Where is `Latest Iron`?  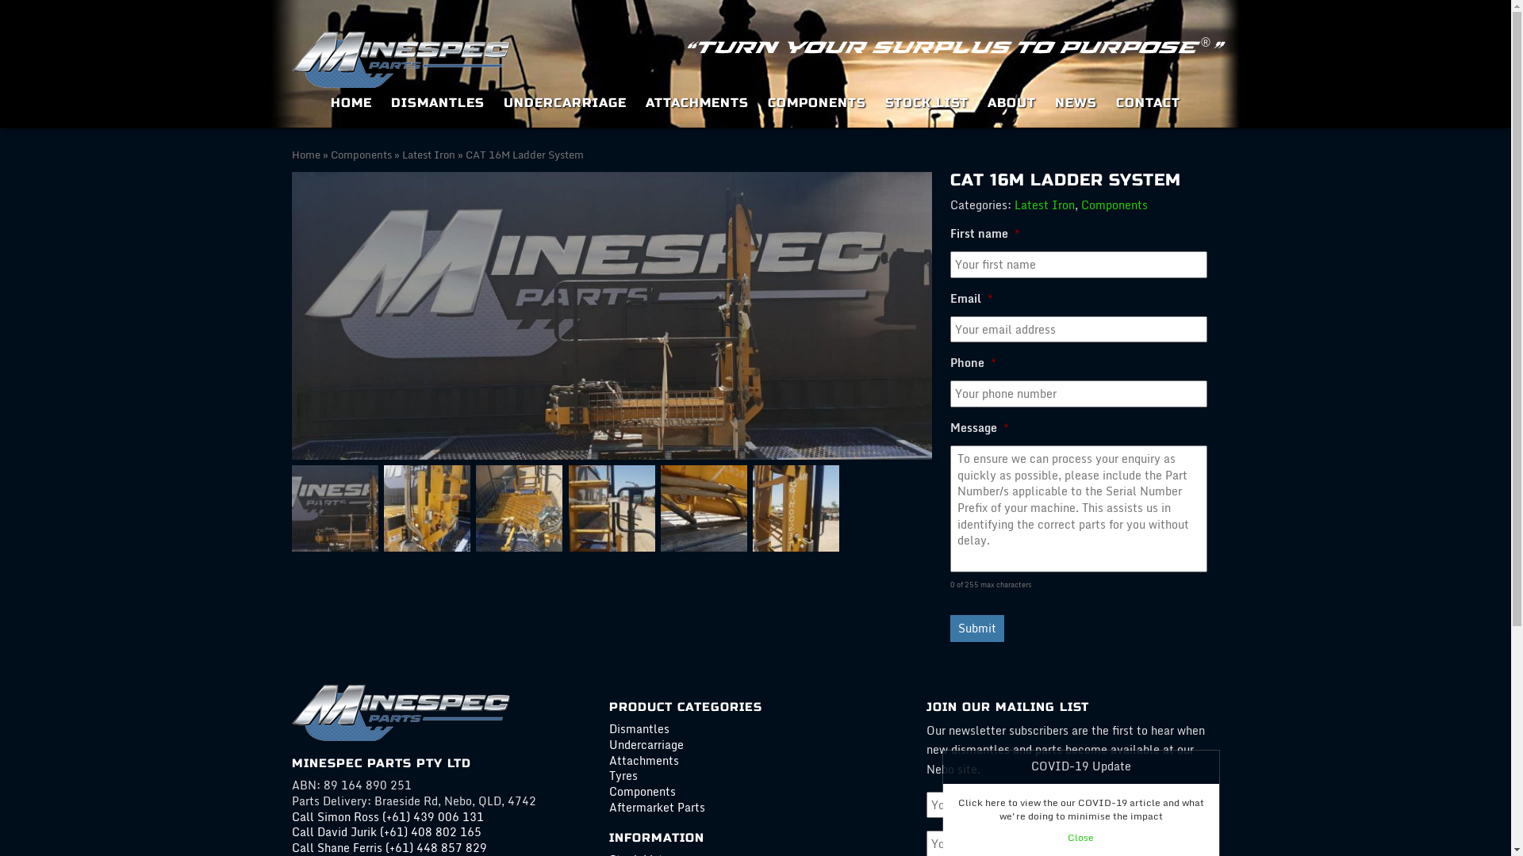 Latest Iron is located at coordinates (428, 155).